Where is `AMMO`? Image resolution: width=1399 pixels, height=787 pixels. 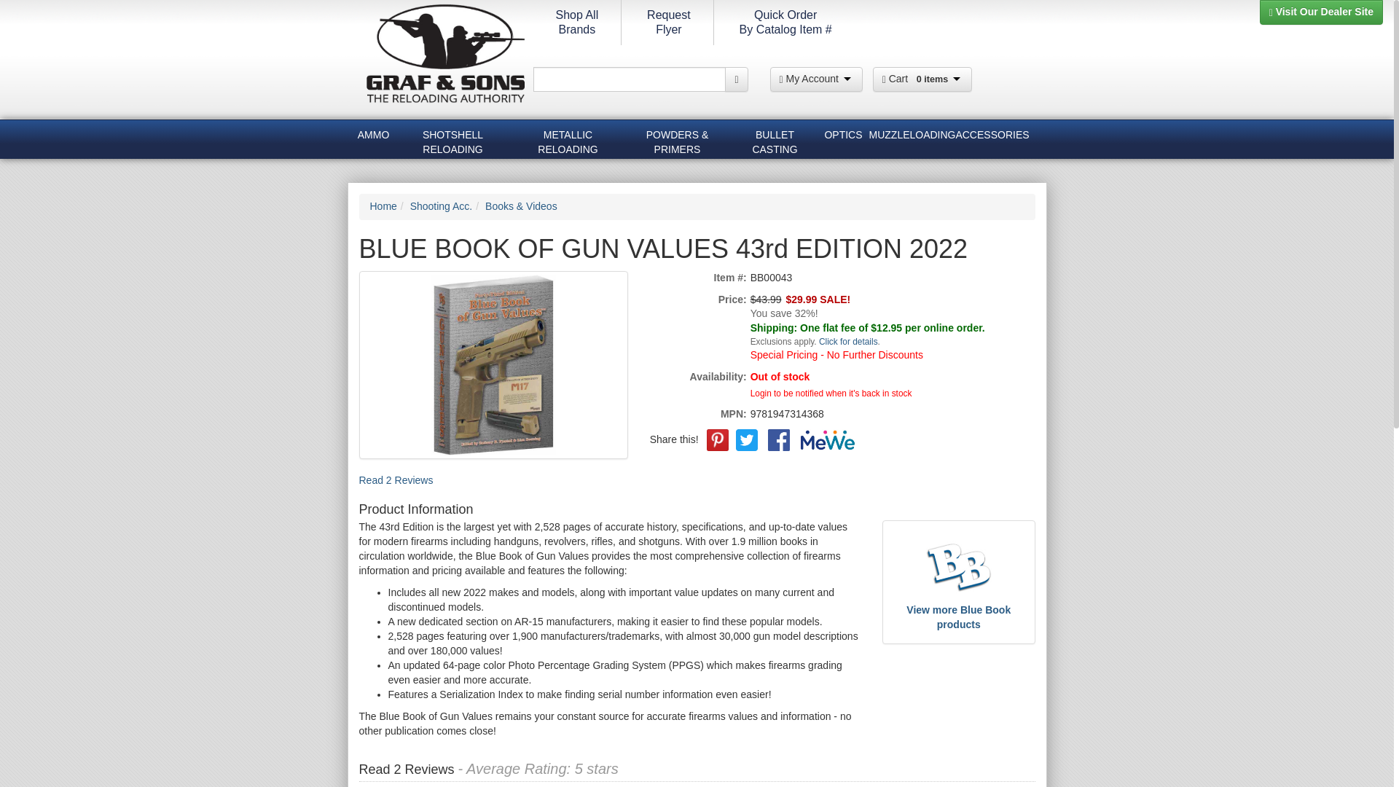 AMMO is located at coordinates (372, 138).